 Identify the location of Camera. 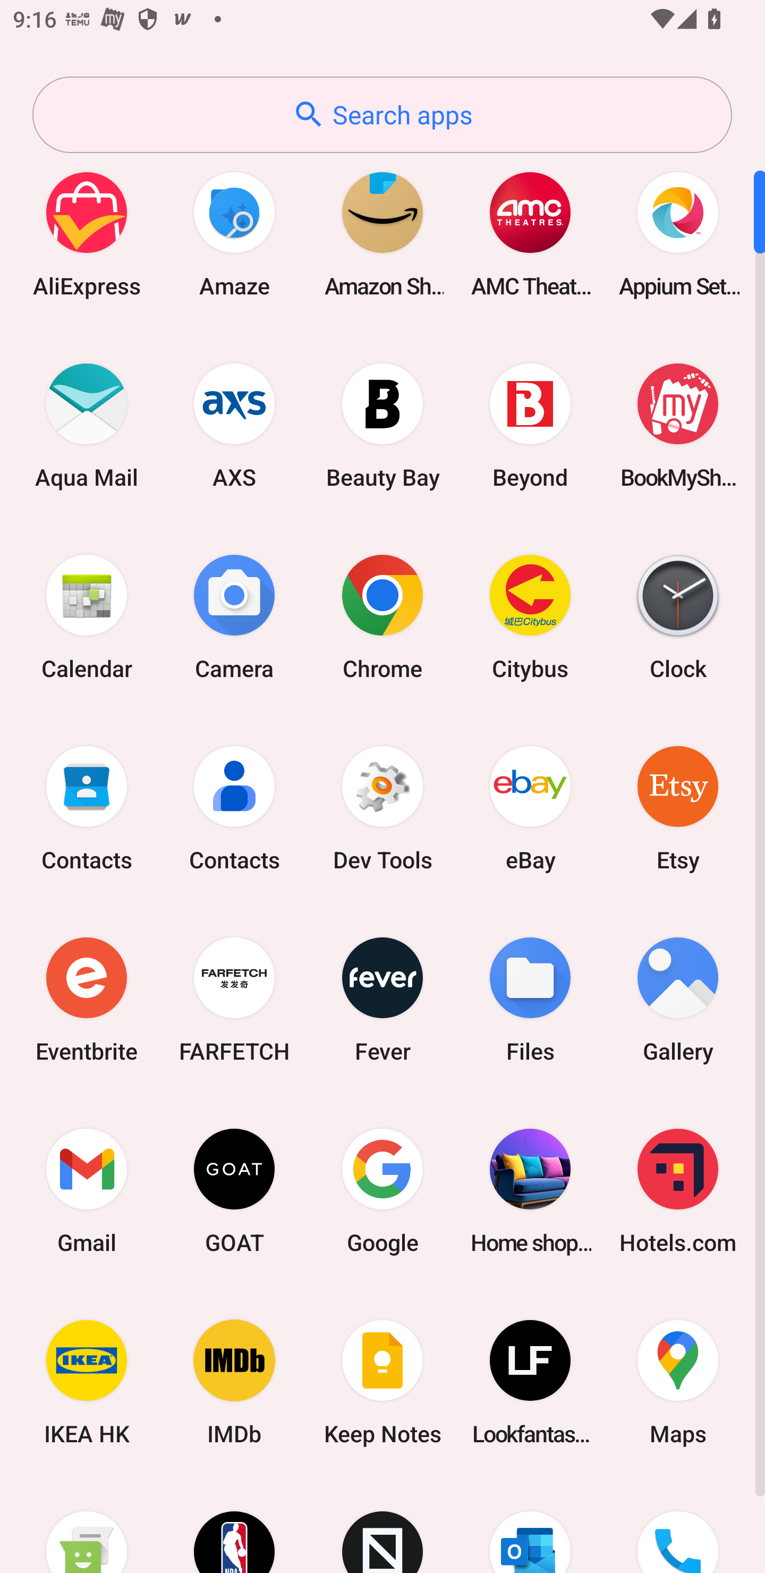
(234, 616).